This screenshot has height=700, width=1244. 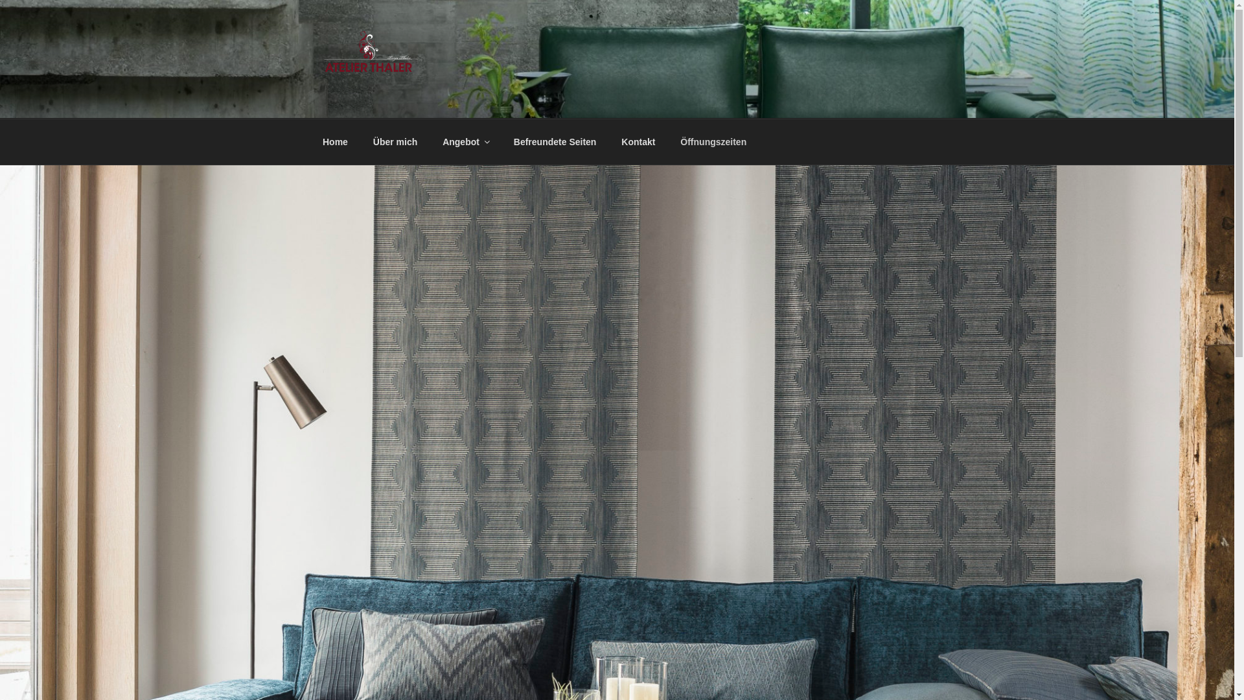 What do you see at coordinates (466, 141) in the screenshot?
I see `Angebot` at bounding box center [466, 141].